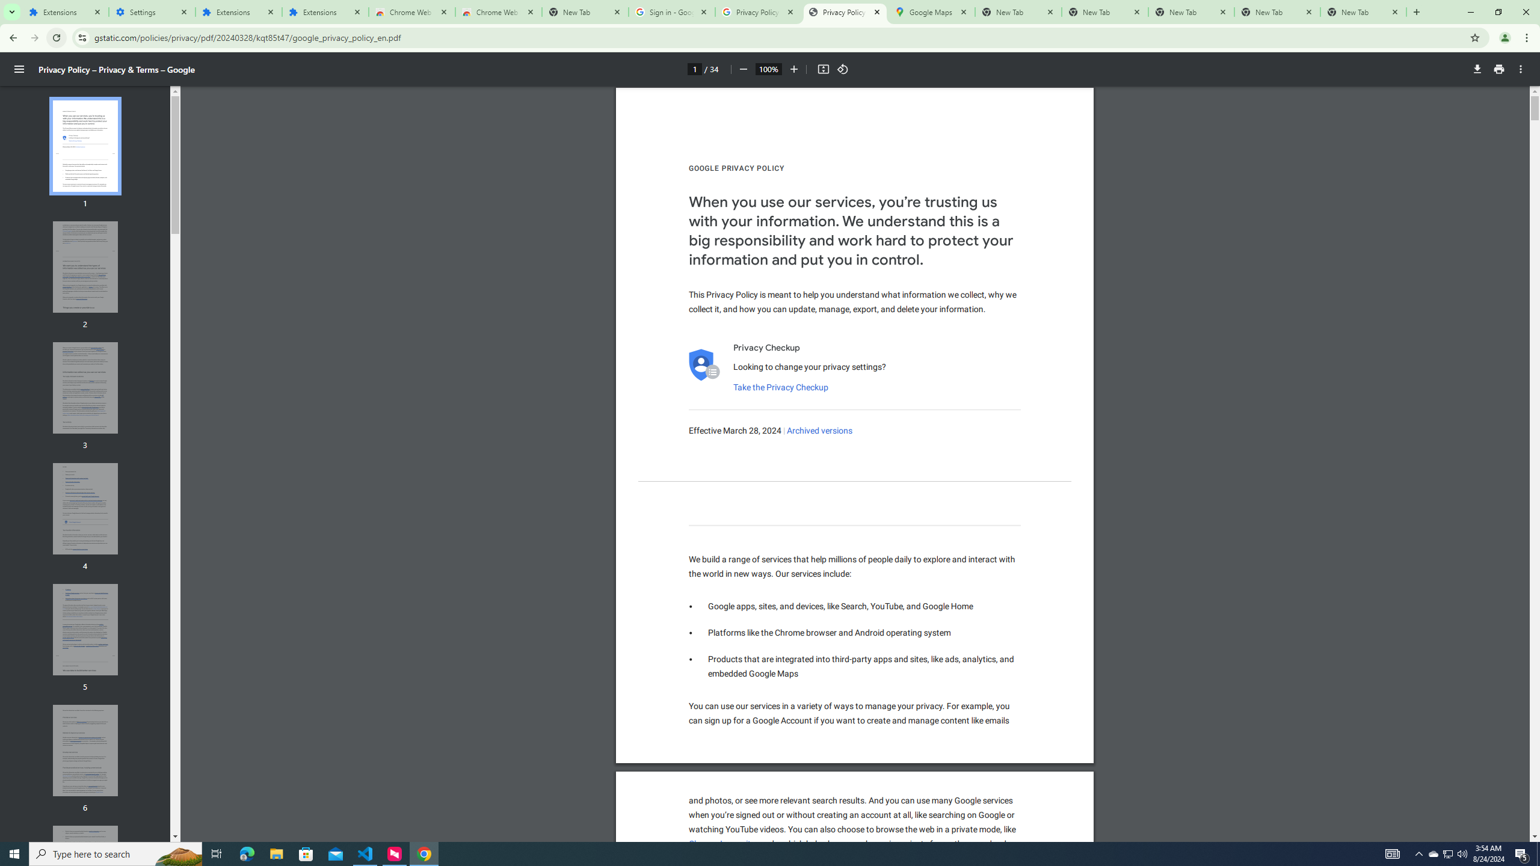  Describe the element at coordinates (238, 12) in the screenshot. I see `Extensions` at that location.